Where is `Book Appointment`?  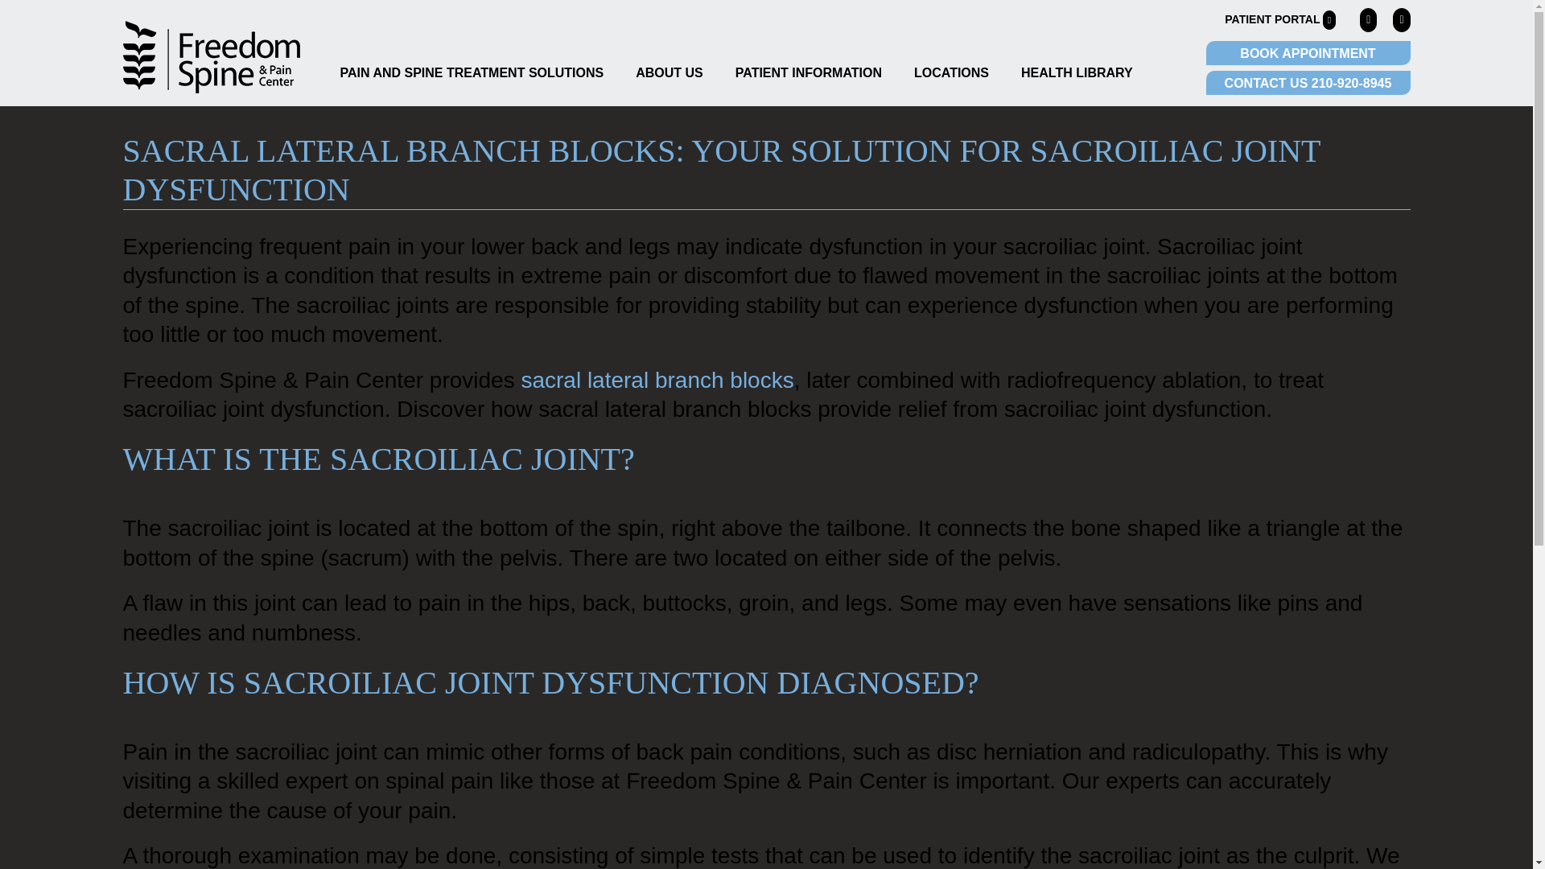
Book Appointment is located at coordinates (1307, 82).